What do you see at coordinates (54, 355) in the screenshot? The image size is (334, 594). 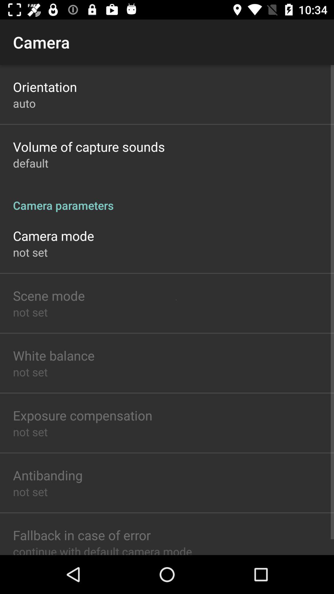 I see `scroll until white balance item` at bounding box center [54, 355].